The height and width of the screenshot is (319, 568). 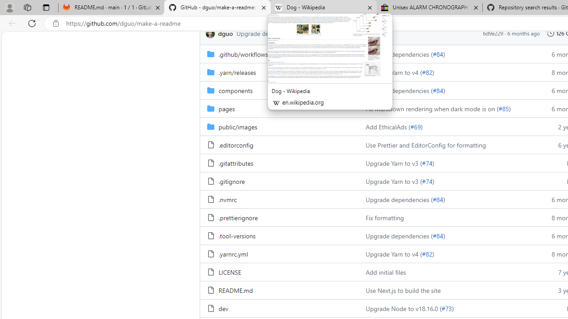 I want to click on LICENSE, (File), so click(x=279, y=272).